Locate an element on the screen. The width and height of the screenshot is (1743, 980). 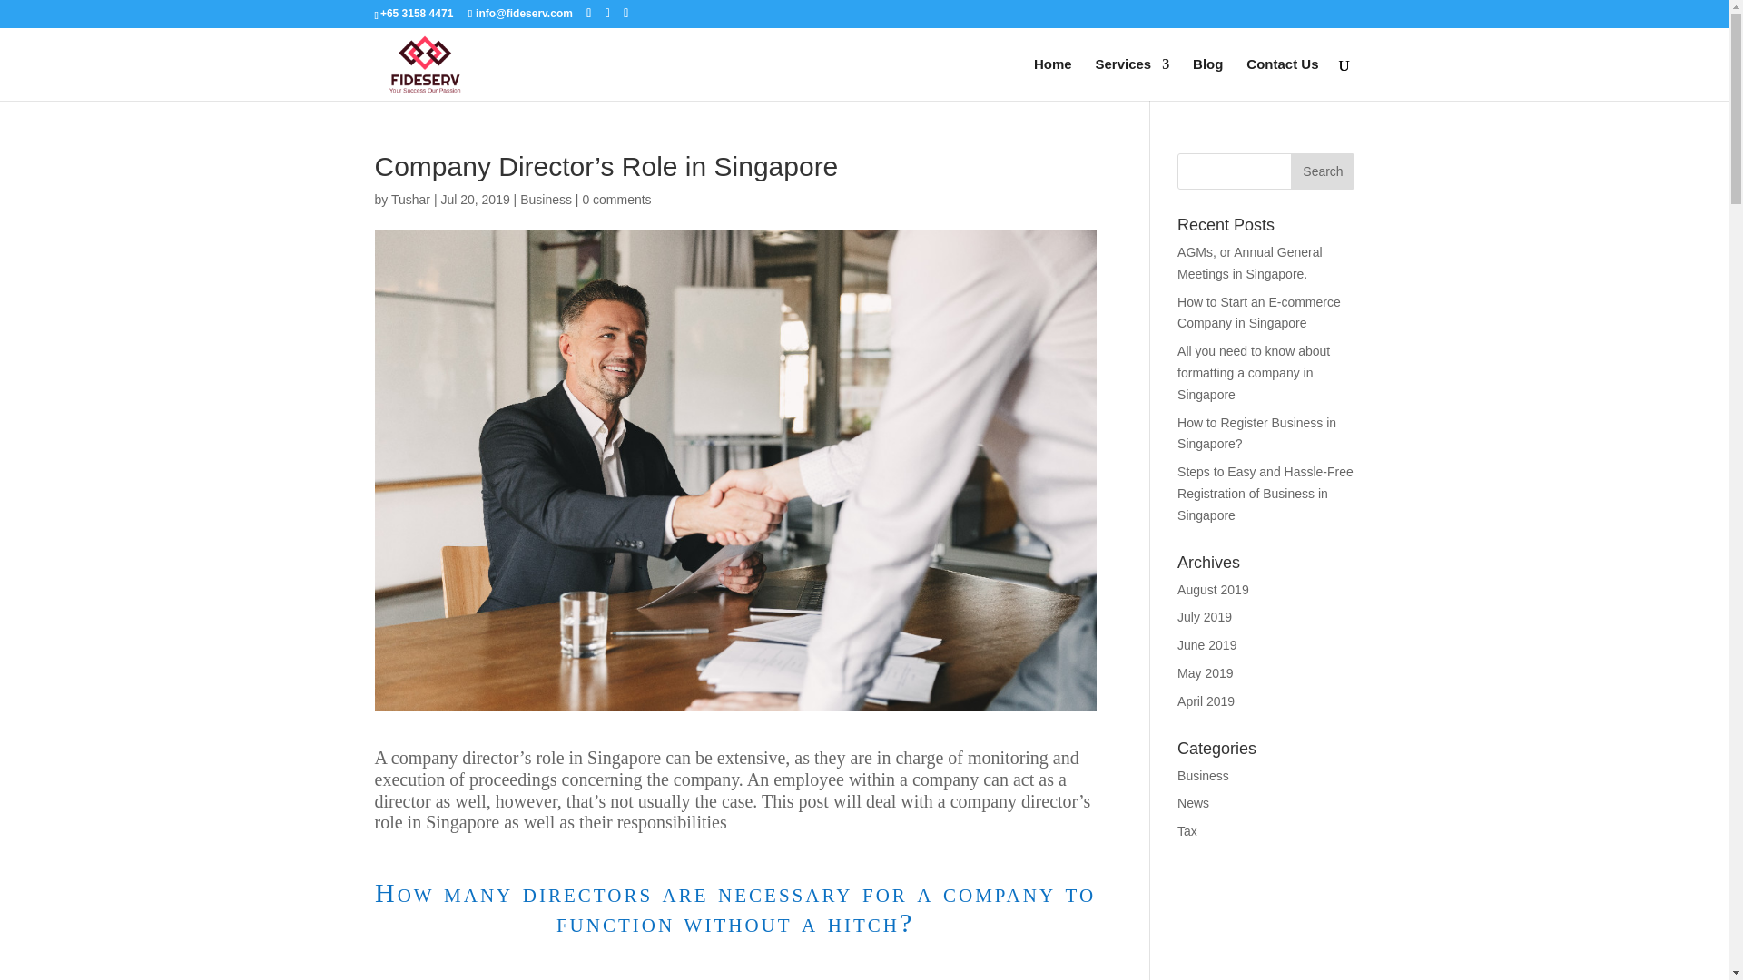
Search is located at coordinates (1322, 171).